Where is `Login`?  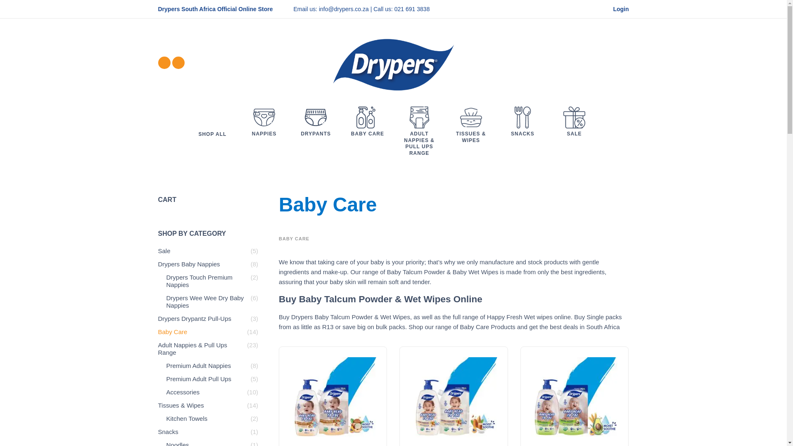 Login is located at coordinates (617, 9).